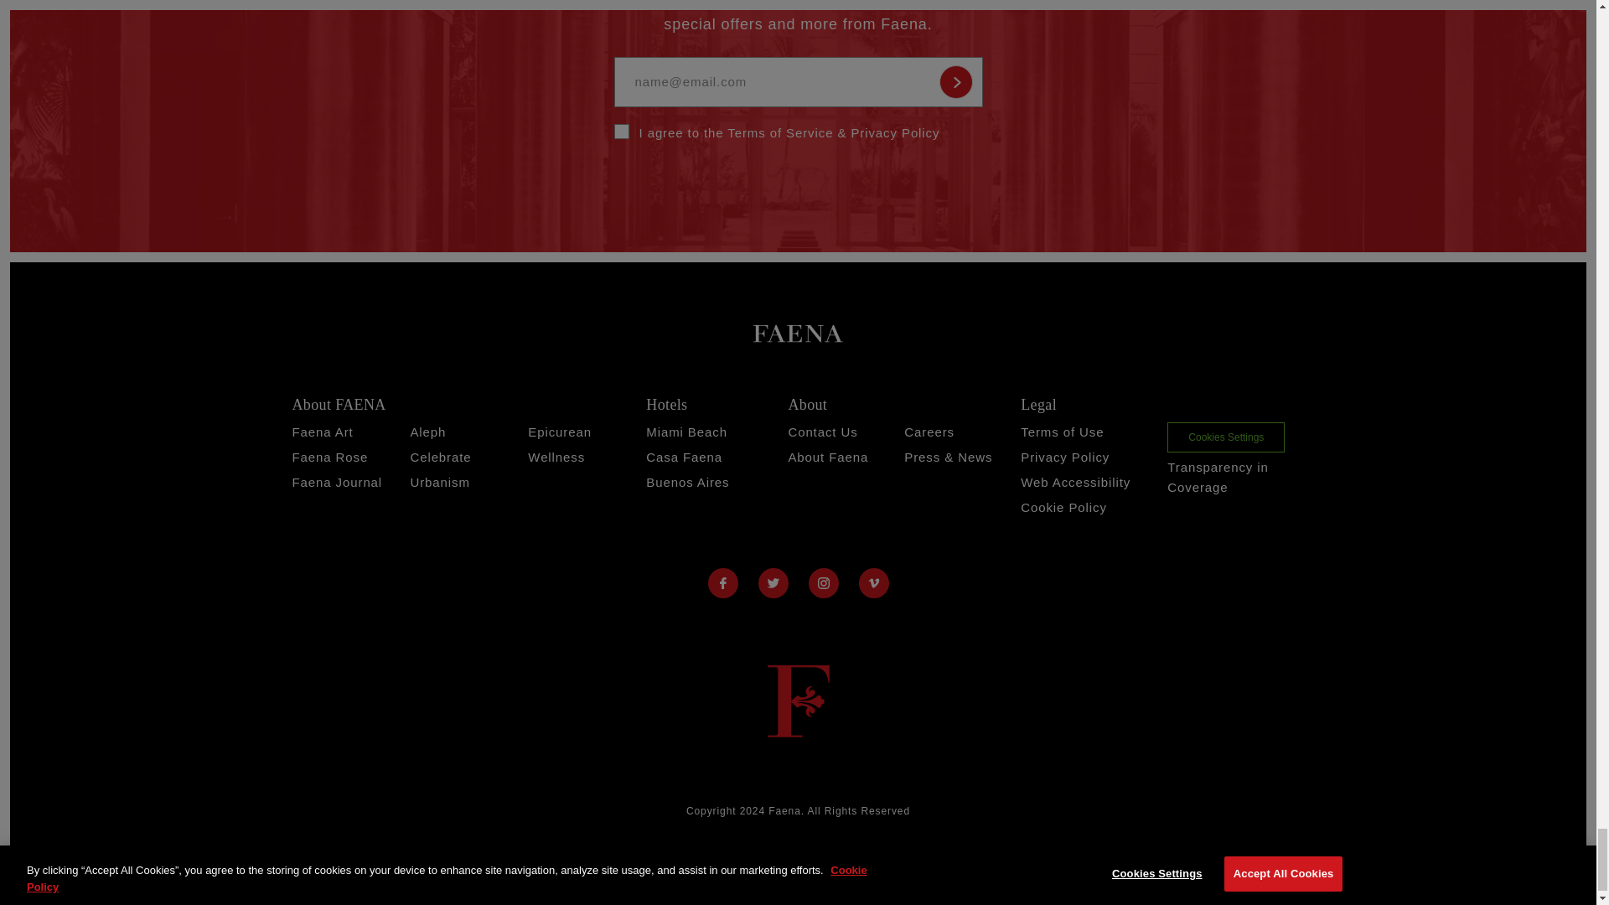 This screenshot has width=1609, height=905. Describe the element at coordinates (955, 81) in the screenshot. I see `Submit` at that location.